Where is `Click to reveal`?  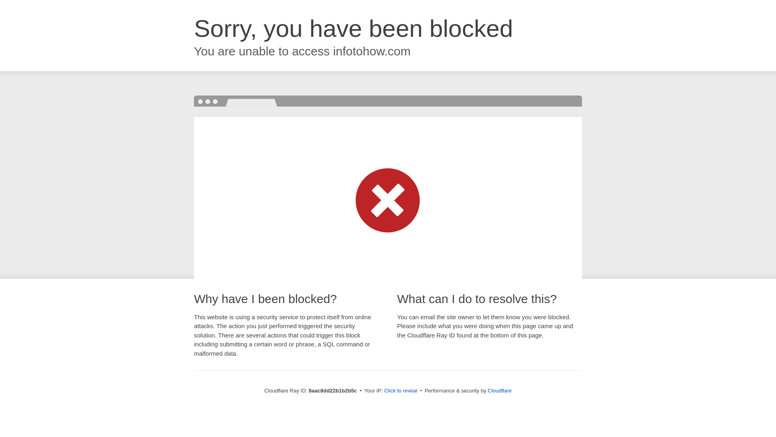
Click to reveal is located at coordinates (401, 391).